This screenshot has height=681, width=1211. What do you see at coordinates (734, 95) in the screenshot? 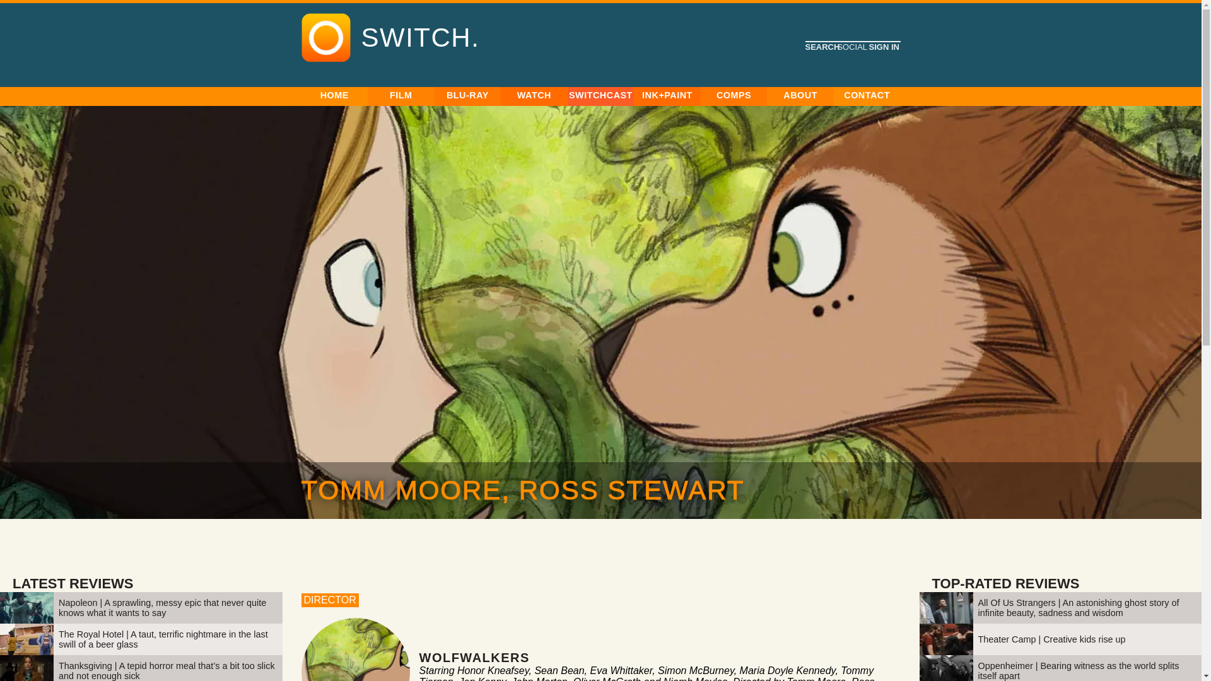
I see `COMPS` at bounding box center [734, 95].